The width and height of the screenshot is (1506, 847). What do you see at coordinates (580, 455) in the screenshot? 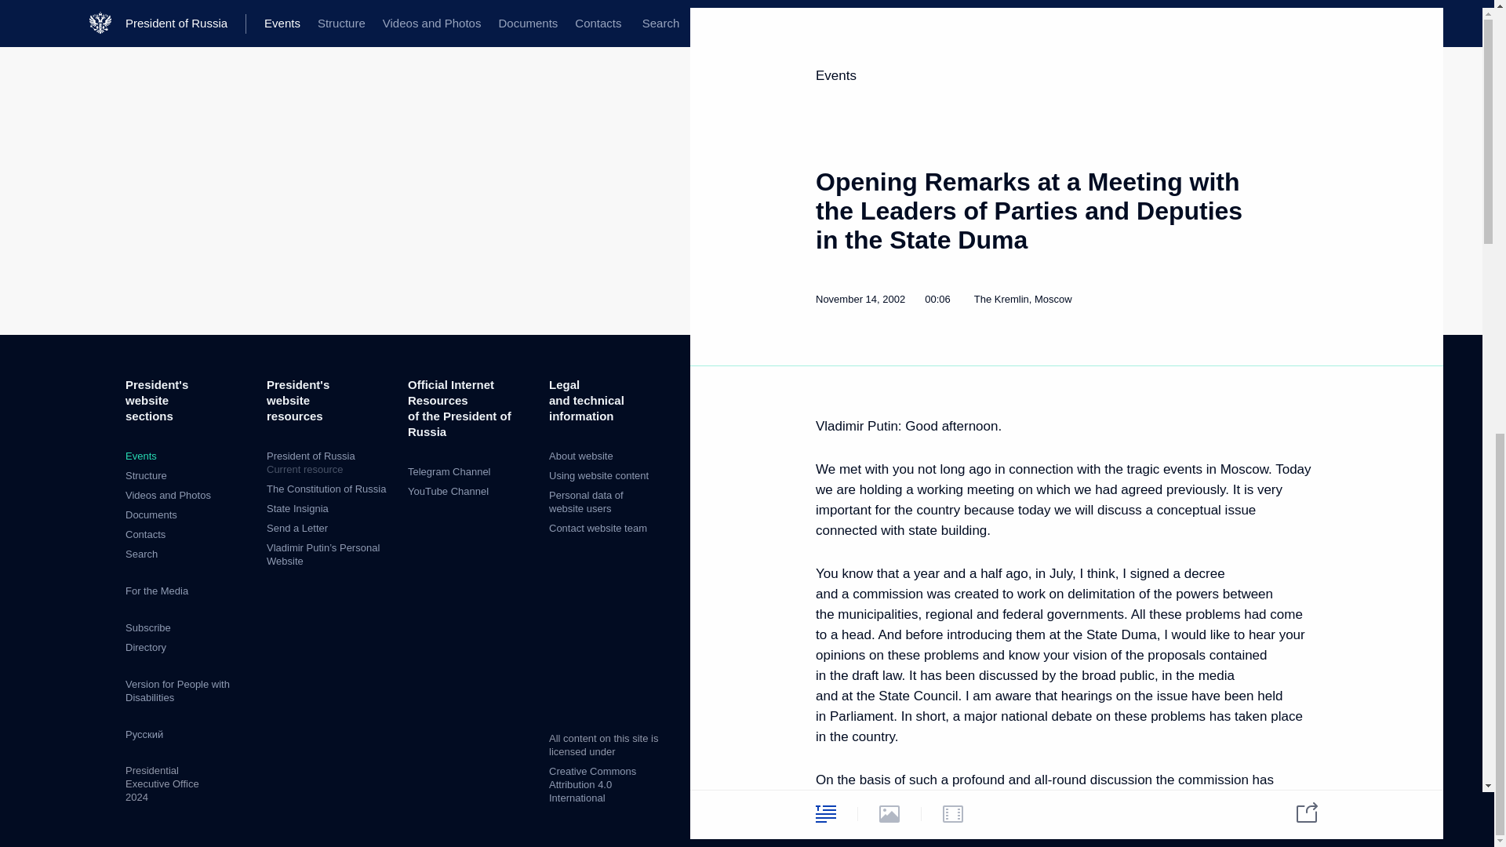
I see `About website` at bounding box center [580, 455].